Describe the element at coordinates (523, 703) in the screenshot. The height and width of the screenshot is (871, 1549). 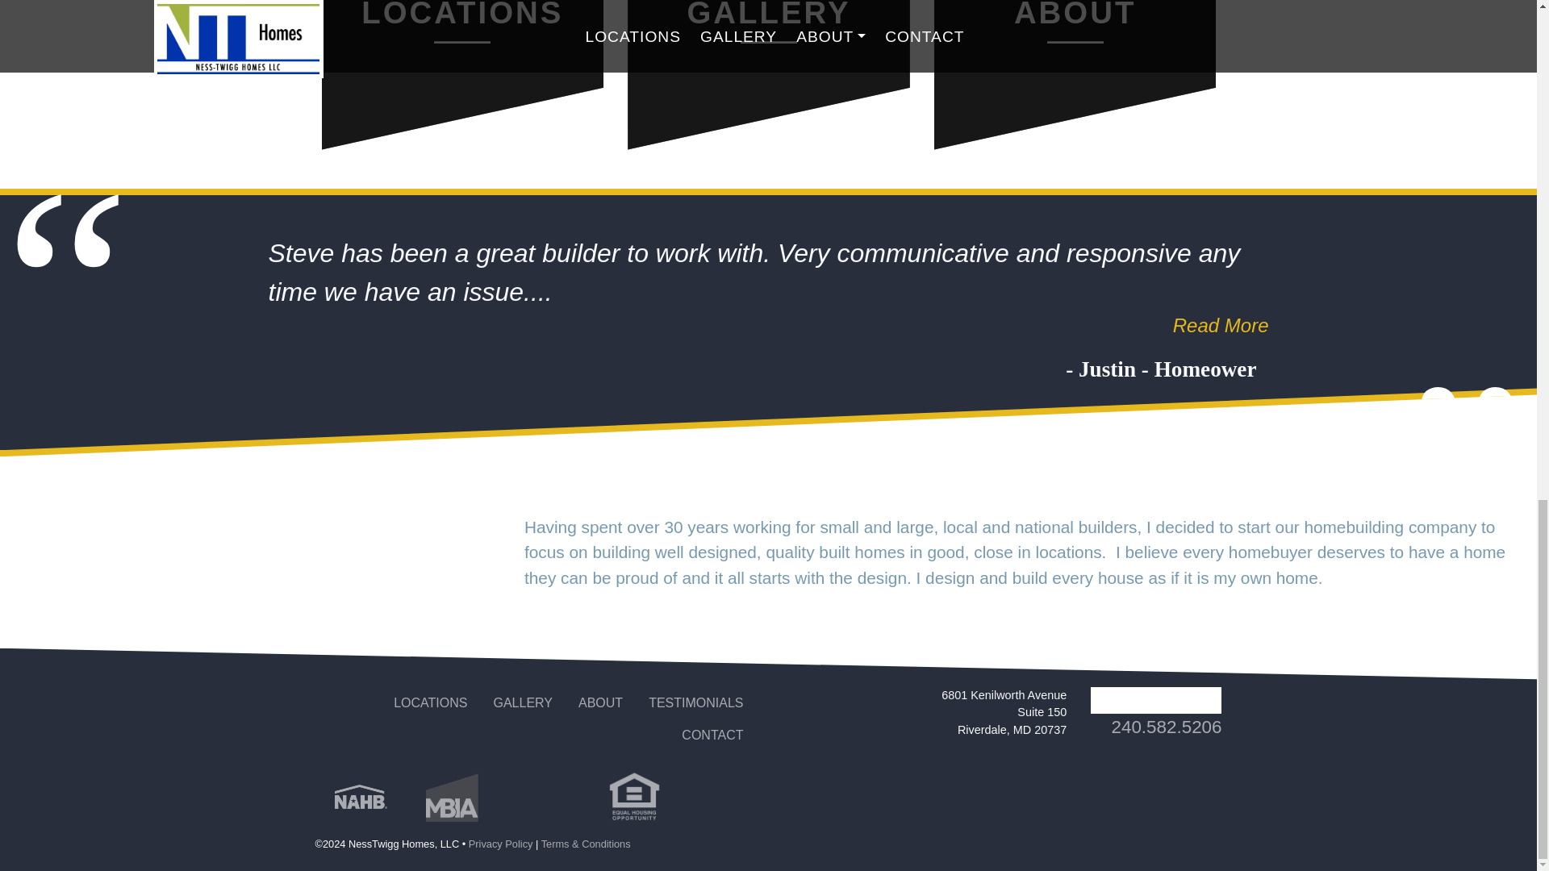
I see `GALLERY` at that location.